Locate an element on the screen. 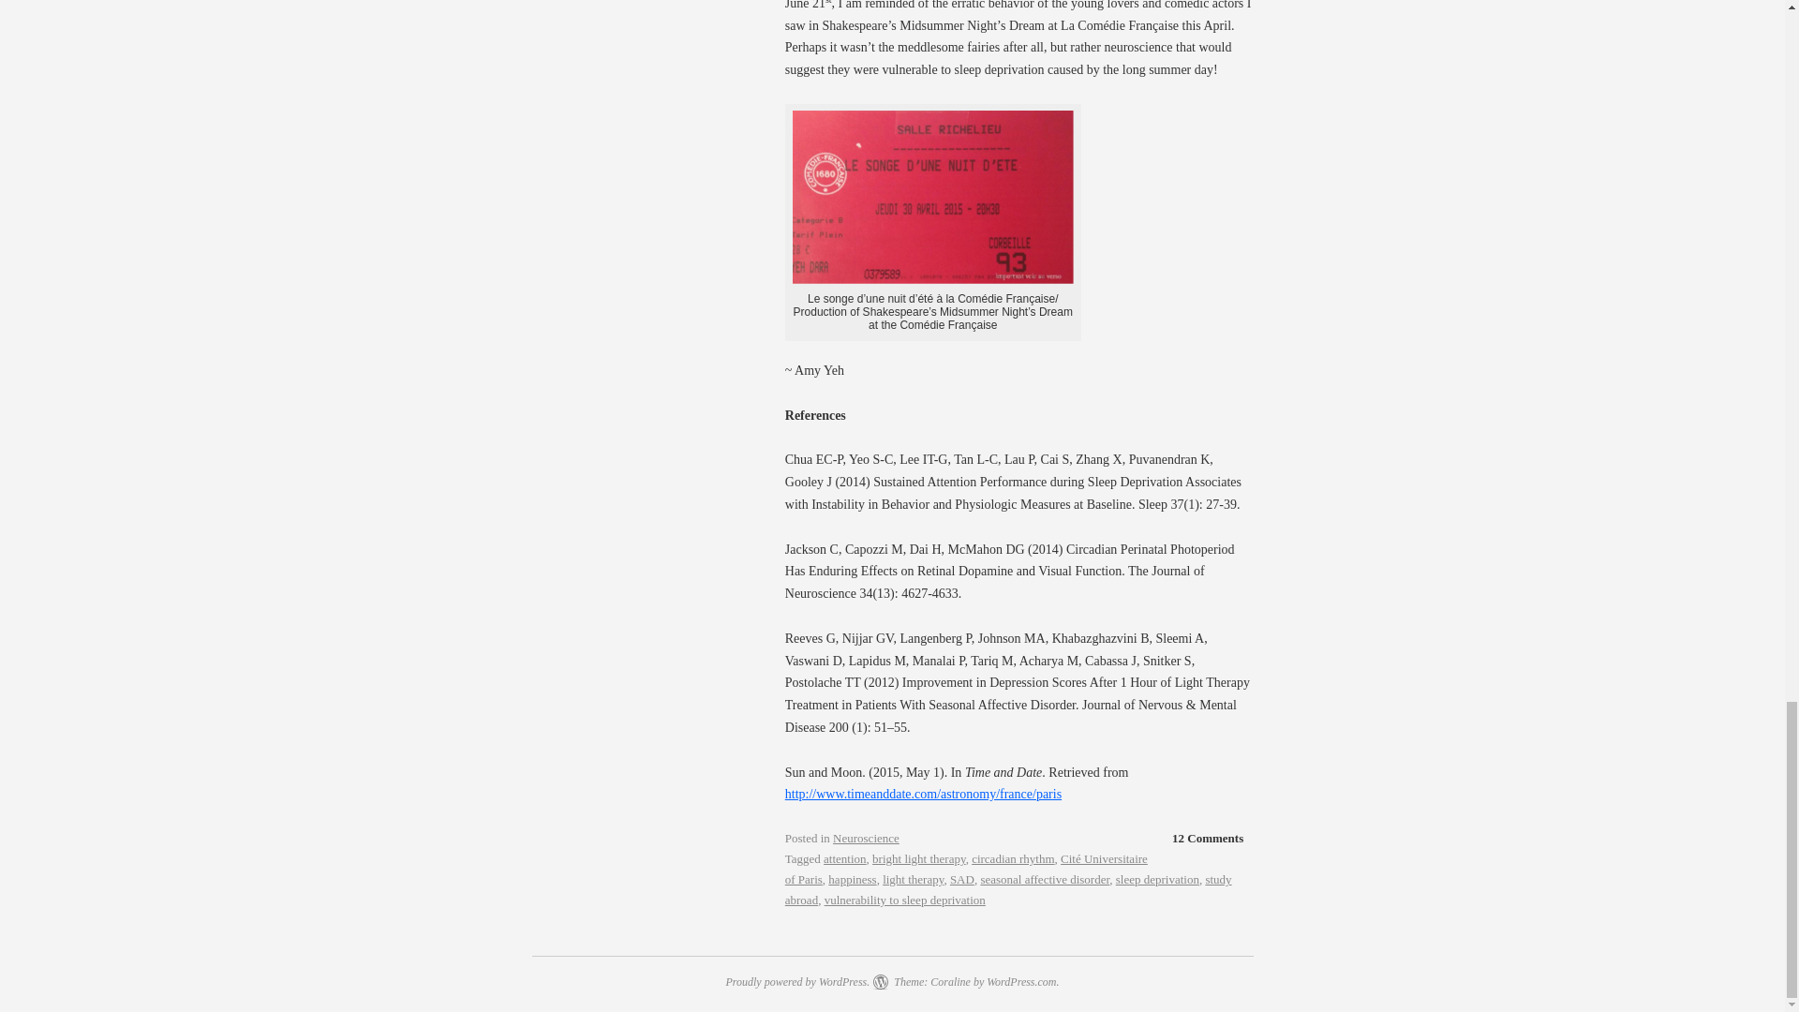 The image size is (1799, 1012). sleep deprivation is located at coordinates (1157, 879).